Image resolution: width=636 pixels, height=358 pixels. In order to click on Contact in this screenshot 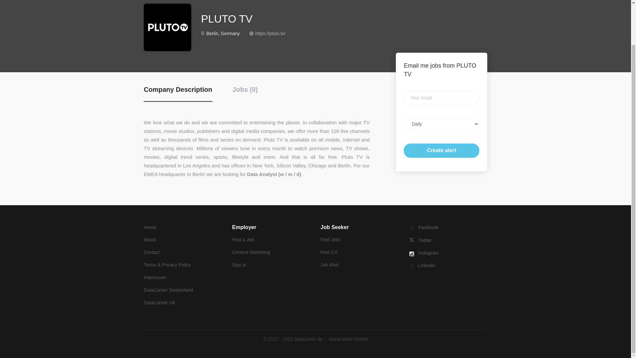, I will do `click(151, 252)`.